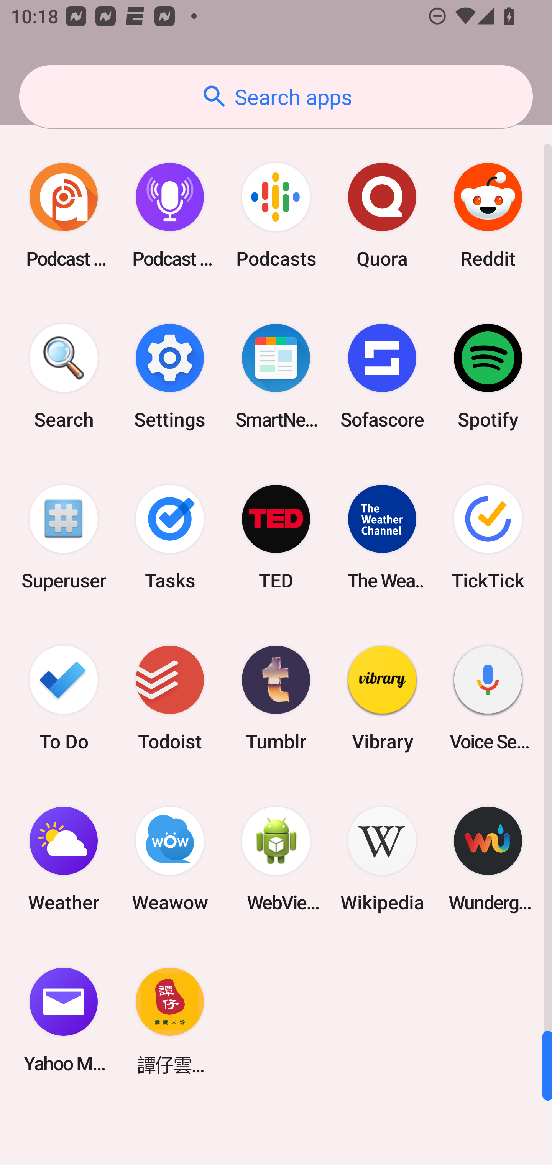 The image size is (552, 1165). What do you see at coordinates (276, 697) in the screenshot?
I see `Tumblr` at bounding box center [276, 697].